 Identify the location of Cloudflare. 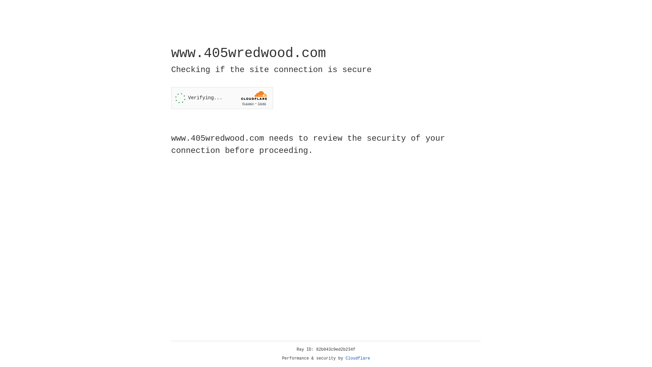
(358, 359).